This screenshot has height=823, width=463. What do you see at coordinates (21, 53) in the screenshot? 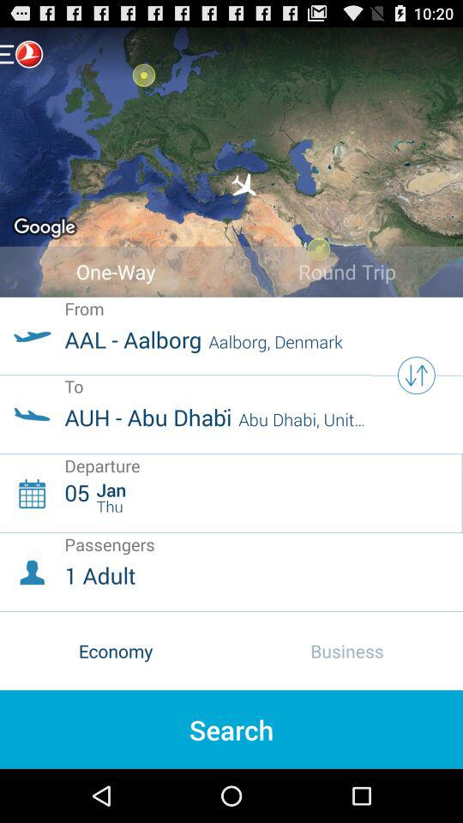
I see `menu` at bounding box center [21, 53].